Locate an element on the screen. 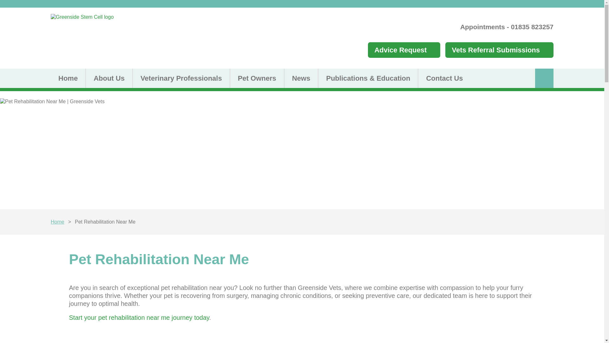 This screenshot has height=343, width=609. Veterinary Professionals is located at coordinates (181, 78).